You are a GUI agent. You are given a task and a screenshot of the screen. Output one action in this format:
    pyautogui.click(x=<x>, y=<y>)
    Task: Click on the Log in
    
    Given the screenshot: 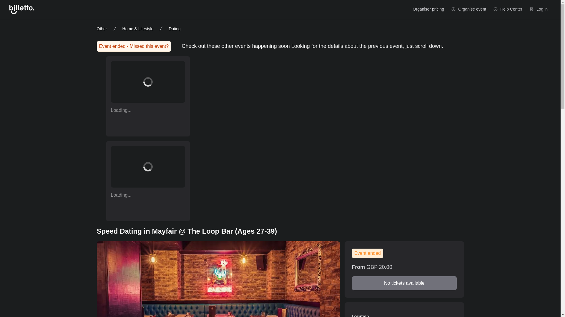 What is the action you would take?
    pyautogui.click(x=539, y=9)
    